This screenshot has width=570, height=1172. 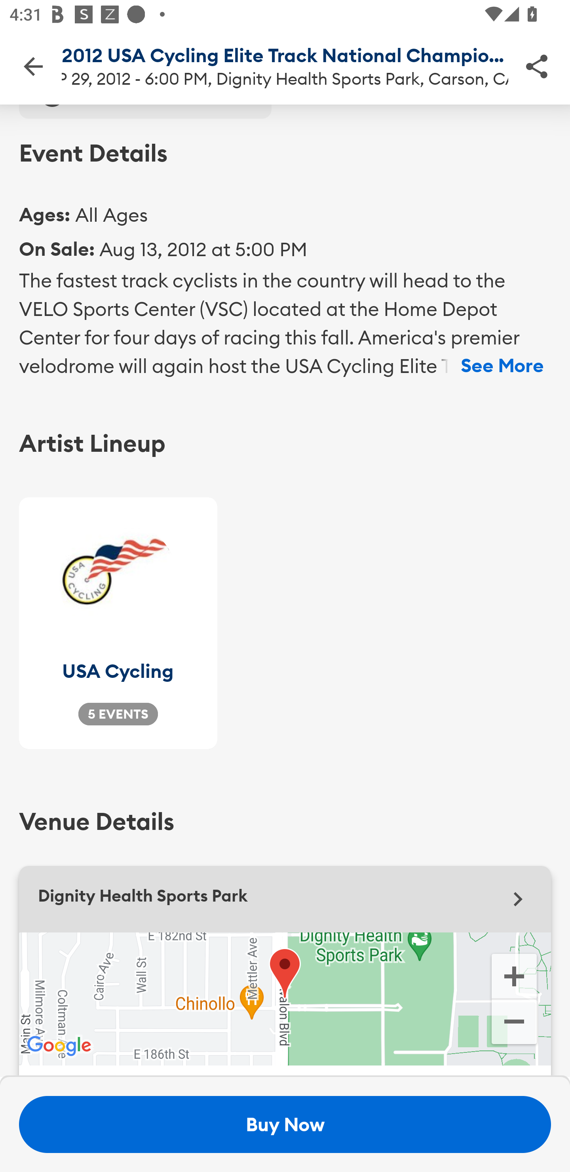 What do you see at coordinates (33, 66) in the screenshot?
I see `BackButton` at bounding box center [33, 66].